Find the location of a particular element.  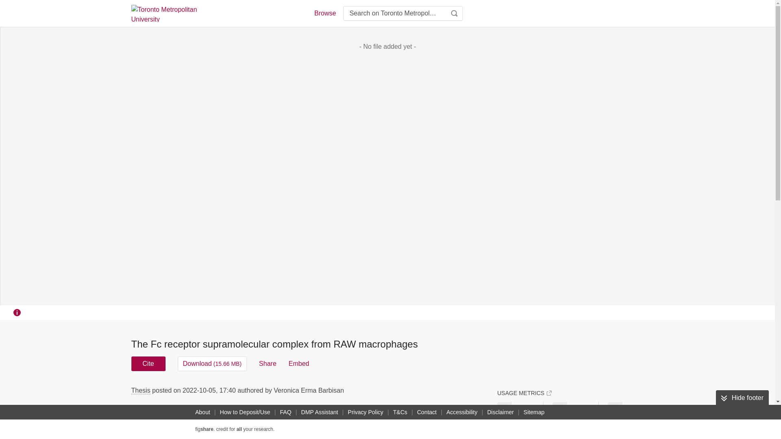

USAGE METRICS is located at coordinates (524, 393).